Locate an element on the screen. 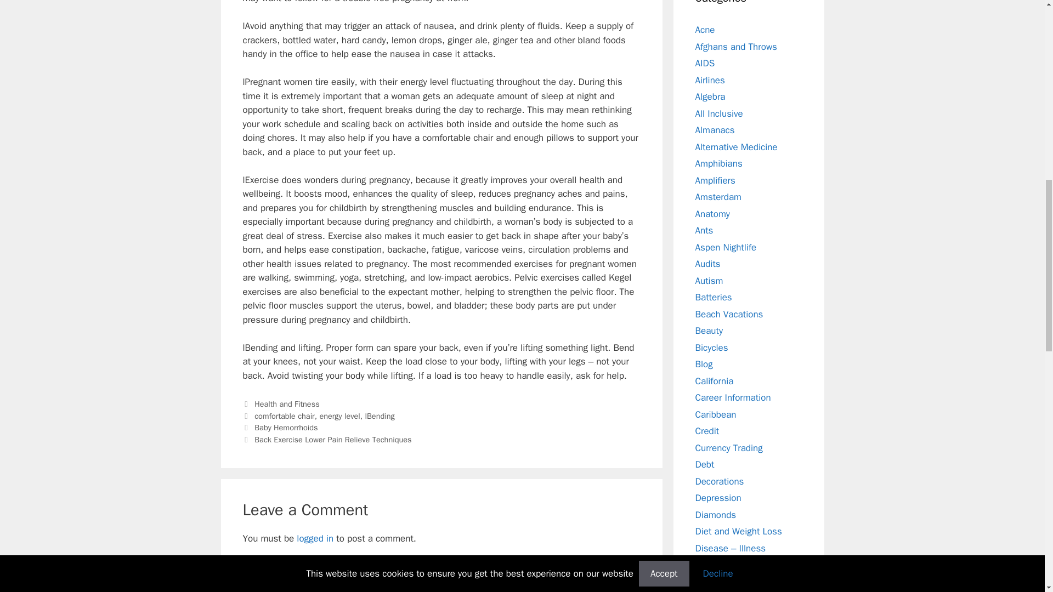 This screenshot has height=592, width=1053. Amplifiers is located at coordinates (715, 180).